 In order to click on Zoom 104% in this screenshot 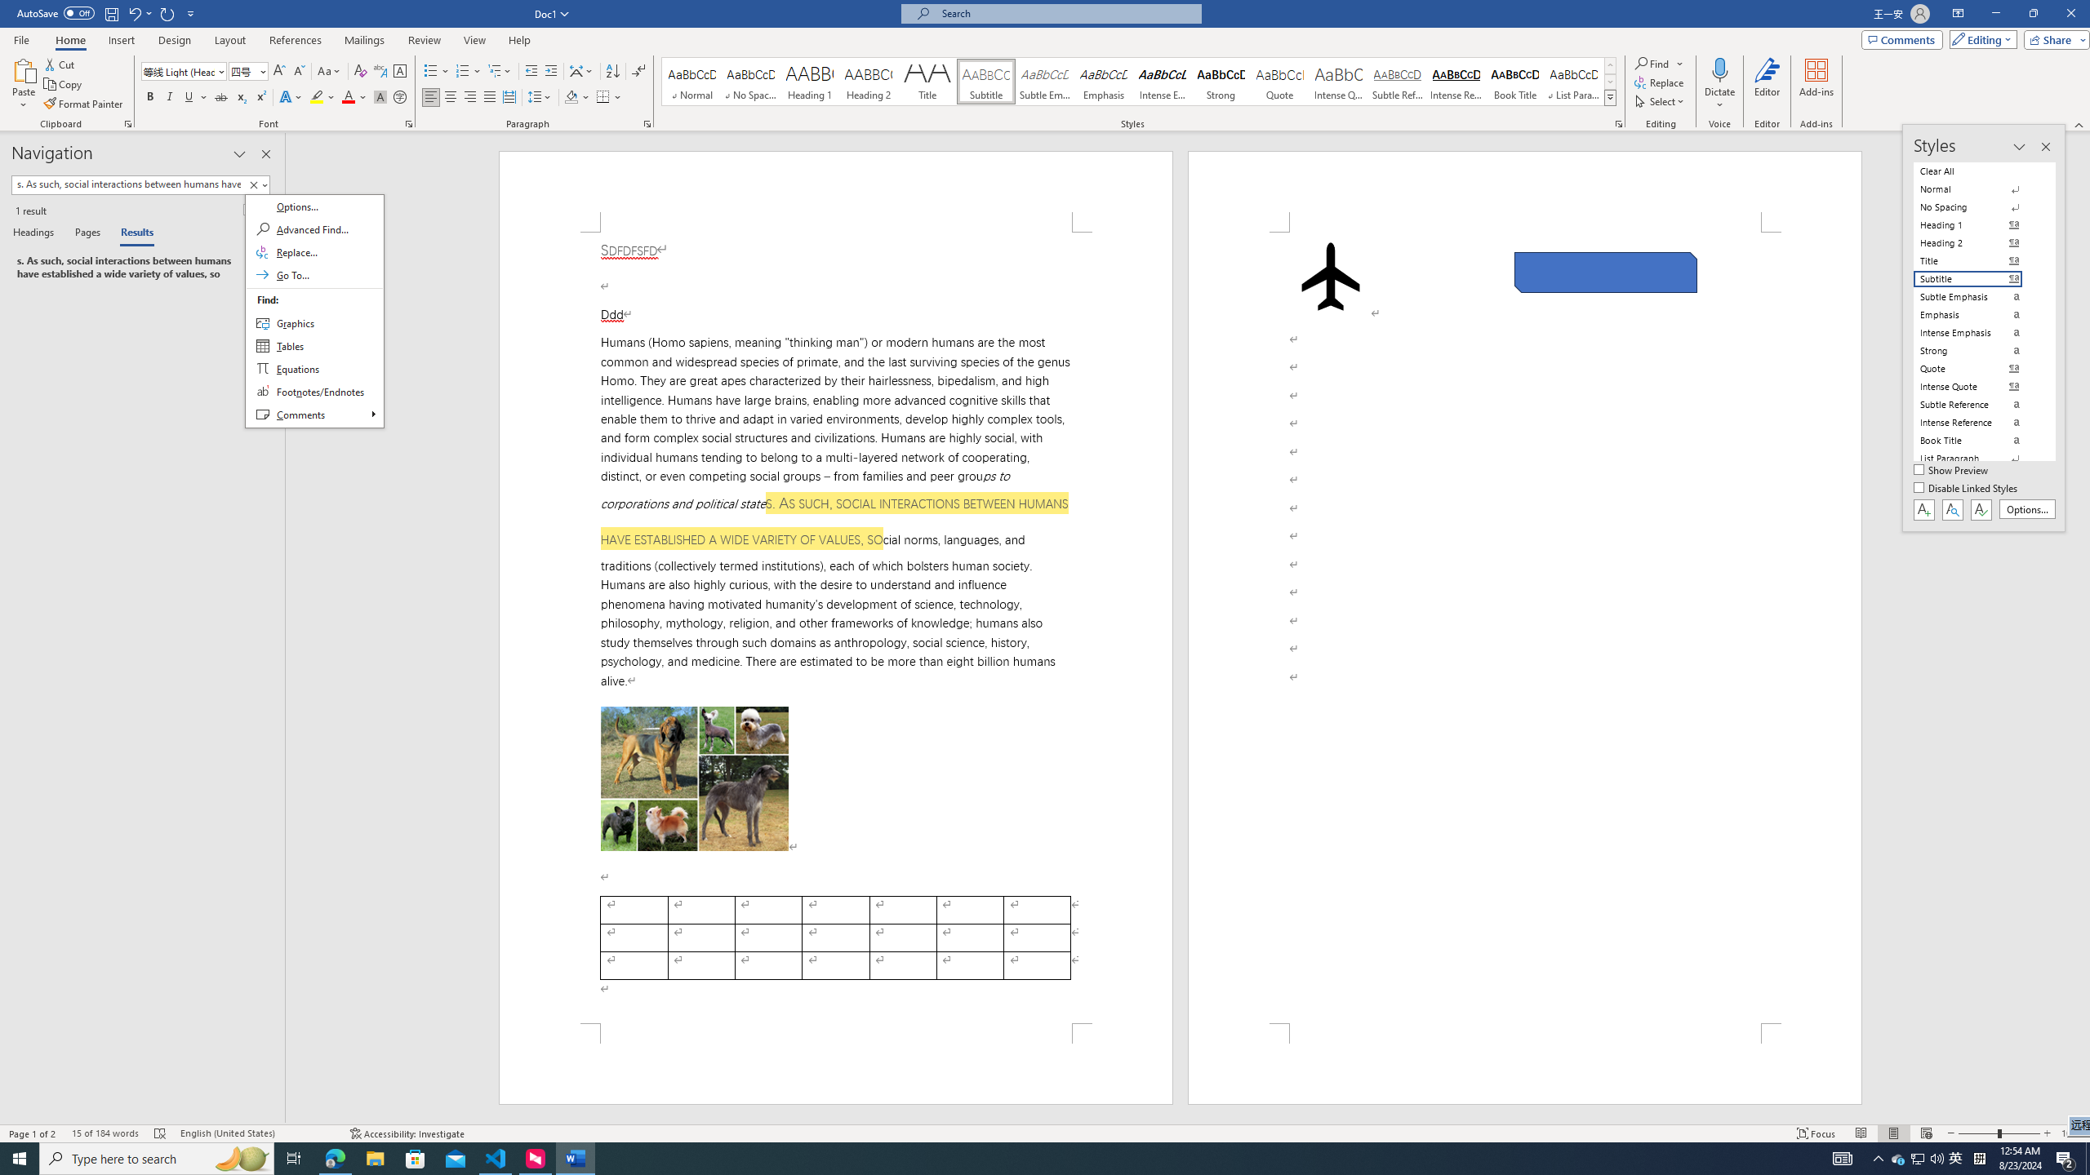, I will do `click(2072, 1133)`.